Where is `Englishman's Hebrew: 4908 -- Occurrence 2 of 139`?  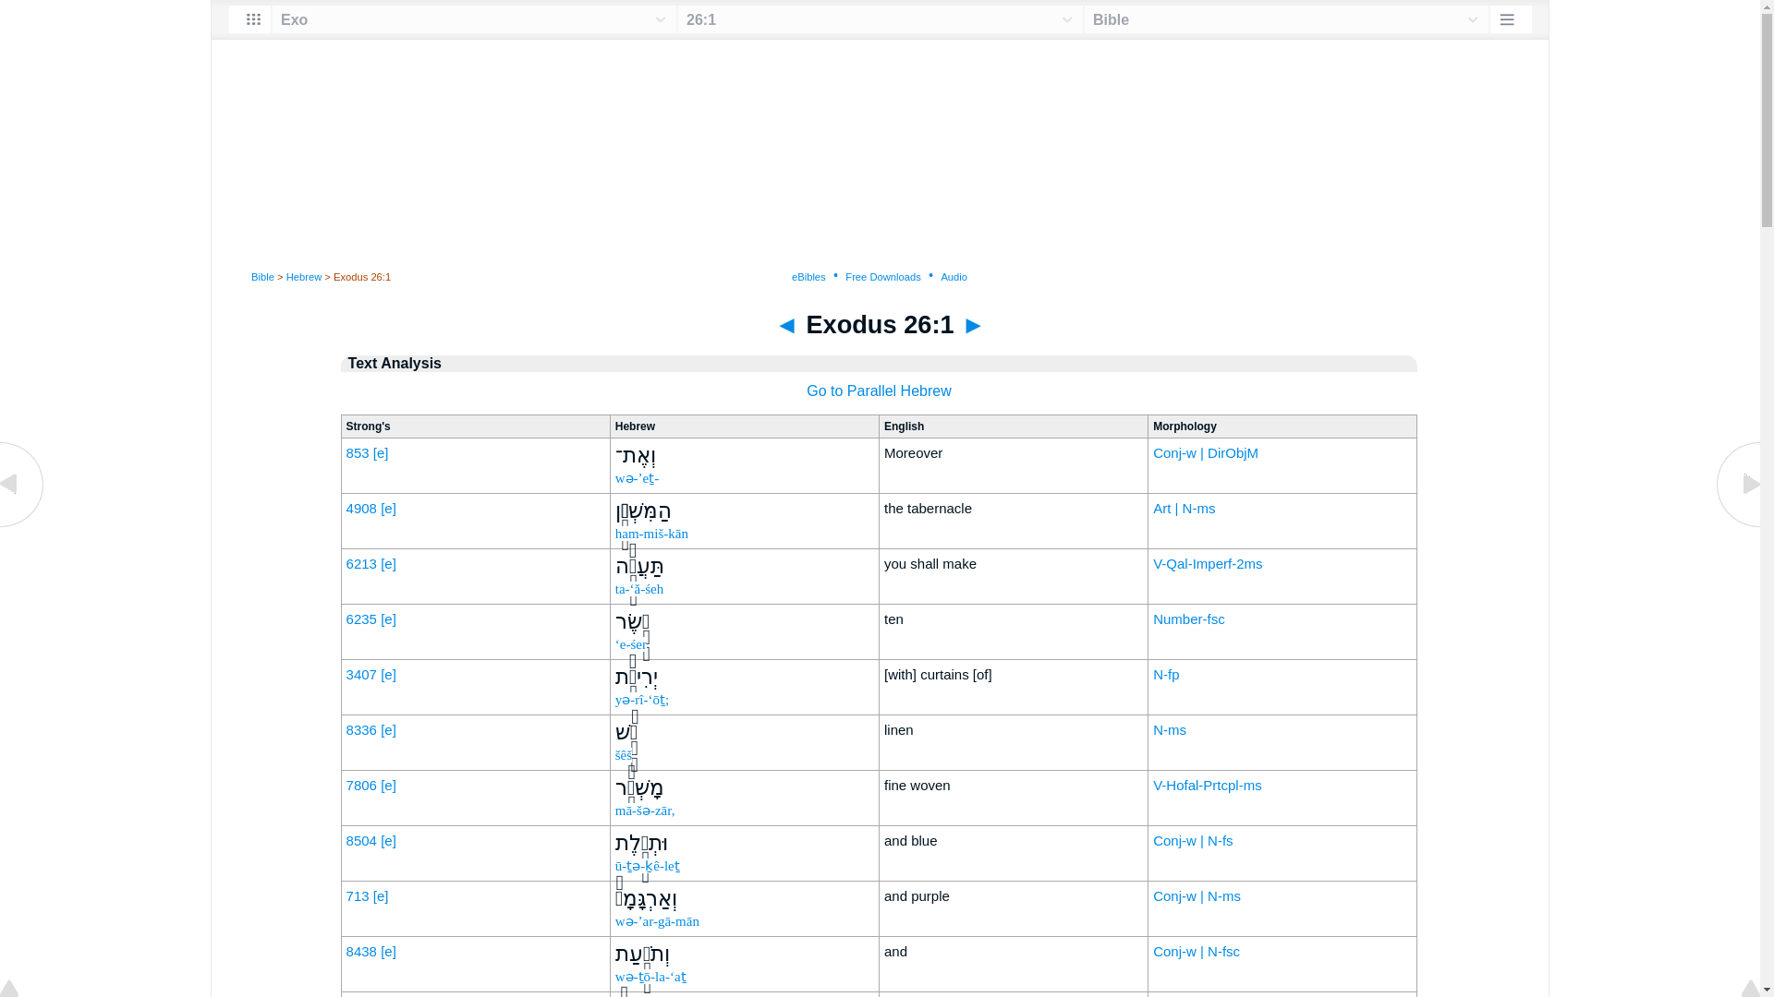
Englishman's Hebrew: 4908 -- Occurrence 2 of 139 is located at coordinates (388, 508).